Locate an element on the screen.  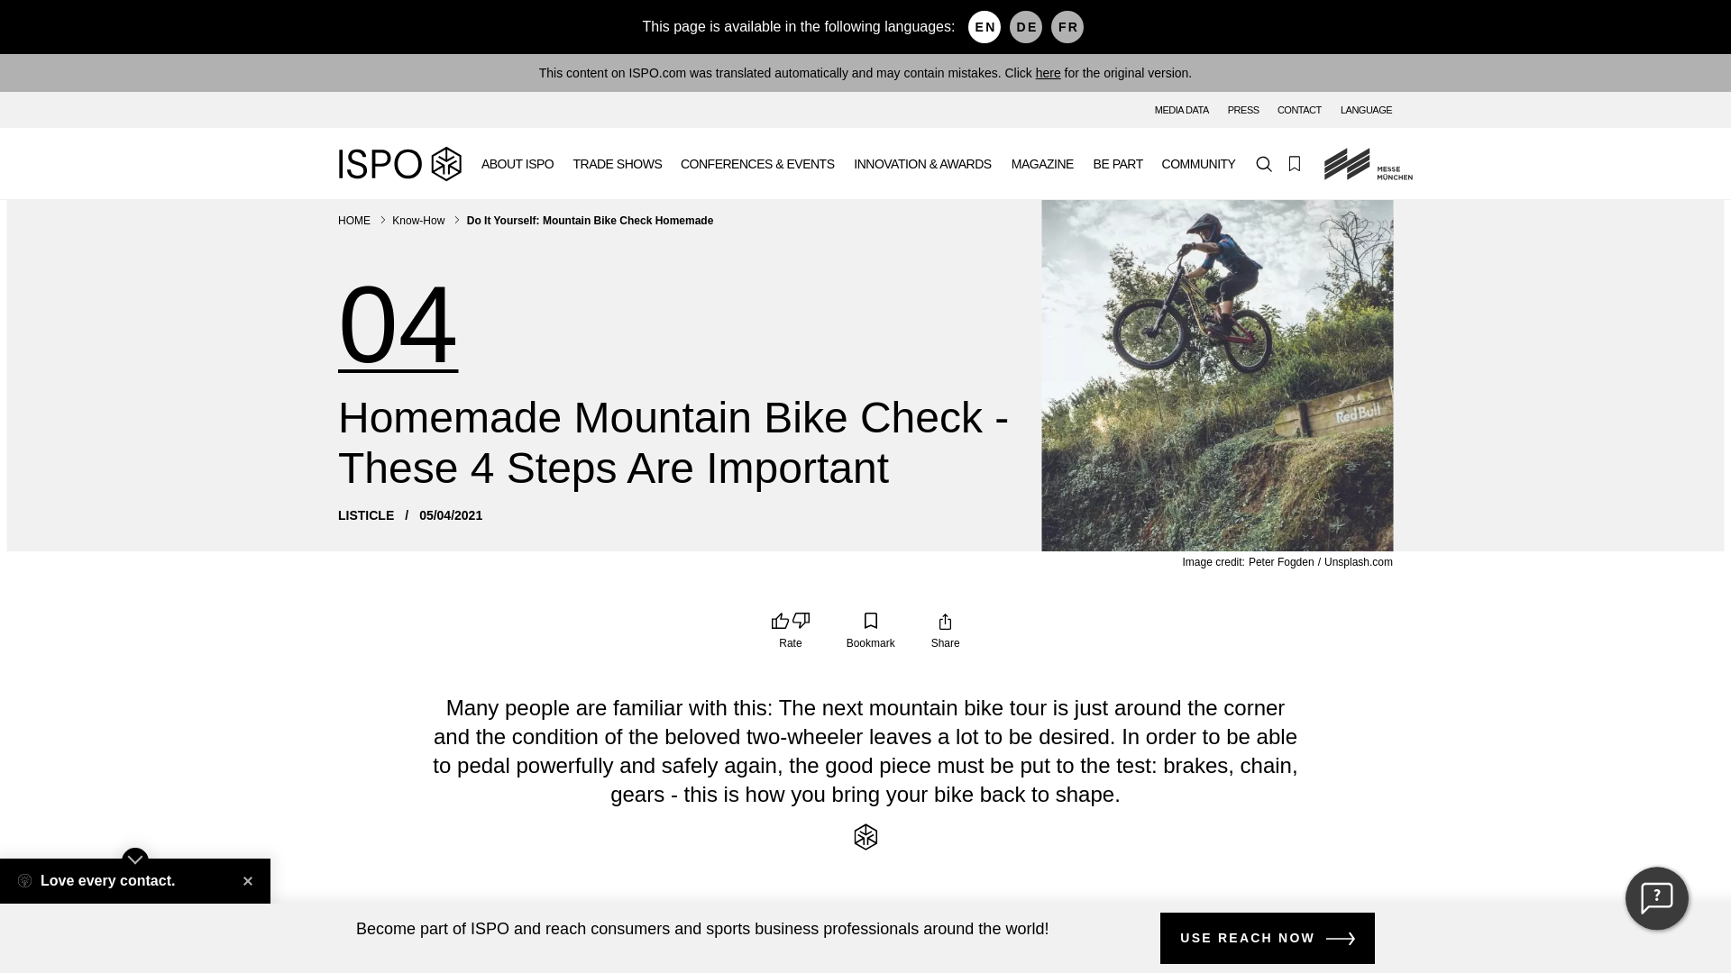
TRADE SHOWS is located at coordinates (618, 164).